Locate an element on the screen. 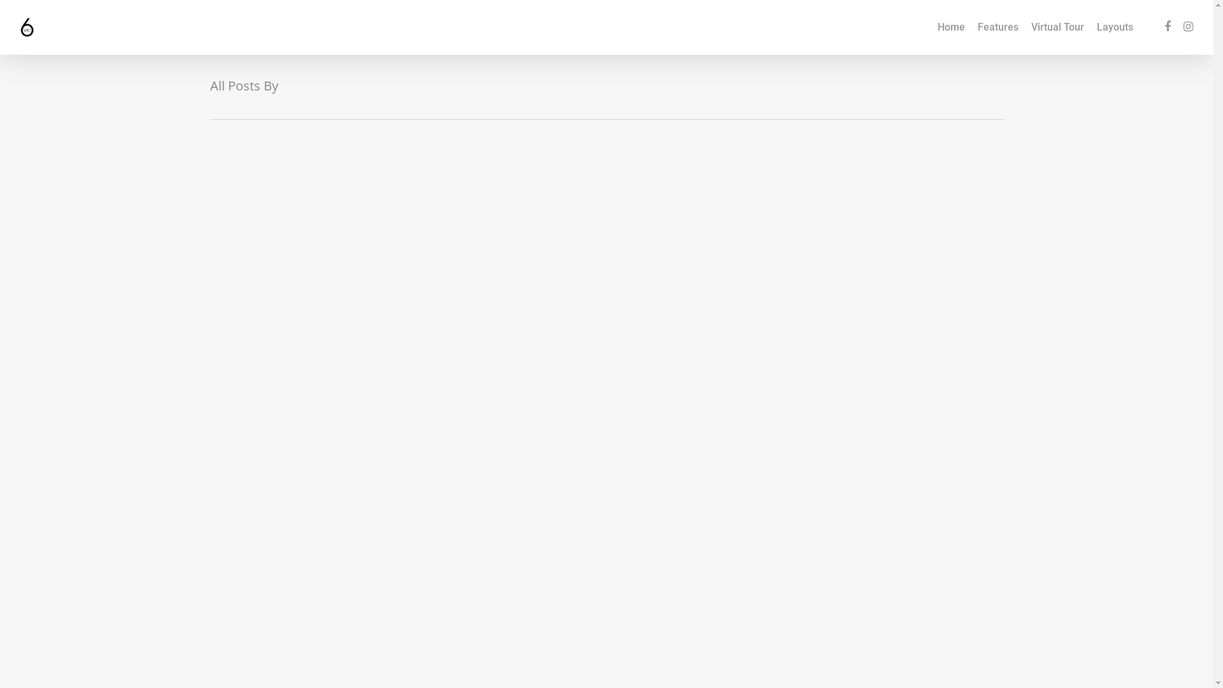 This screenshot has width=1223, height=688. Layouts is located at coordinates (1115, 27).